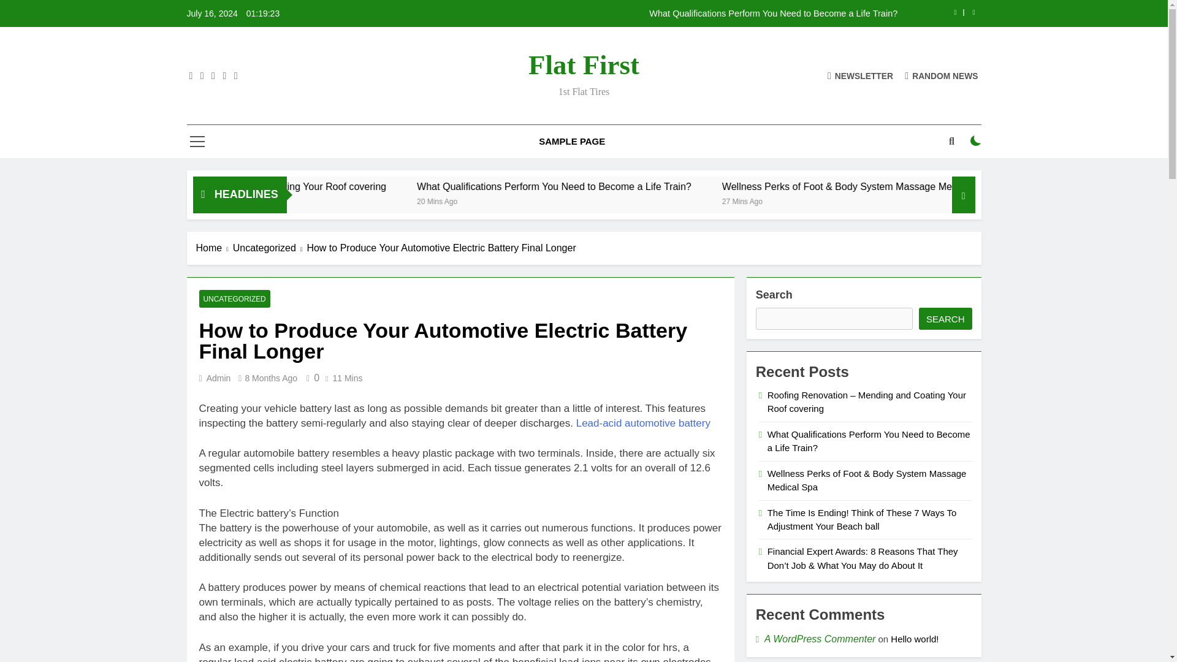 The height and width of the screenshot is (662, 1177). I want to click on SAMPLE PAGE, so click(572, 142).